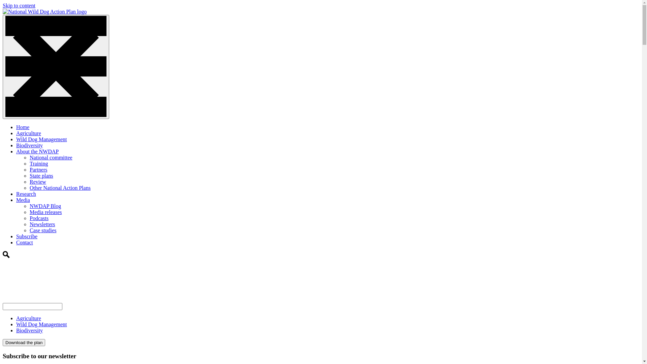  Describe the element at coordinates (29, 133) in the screenshot. I see `Agriculture` at that location.